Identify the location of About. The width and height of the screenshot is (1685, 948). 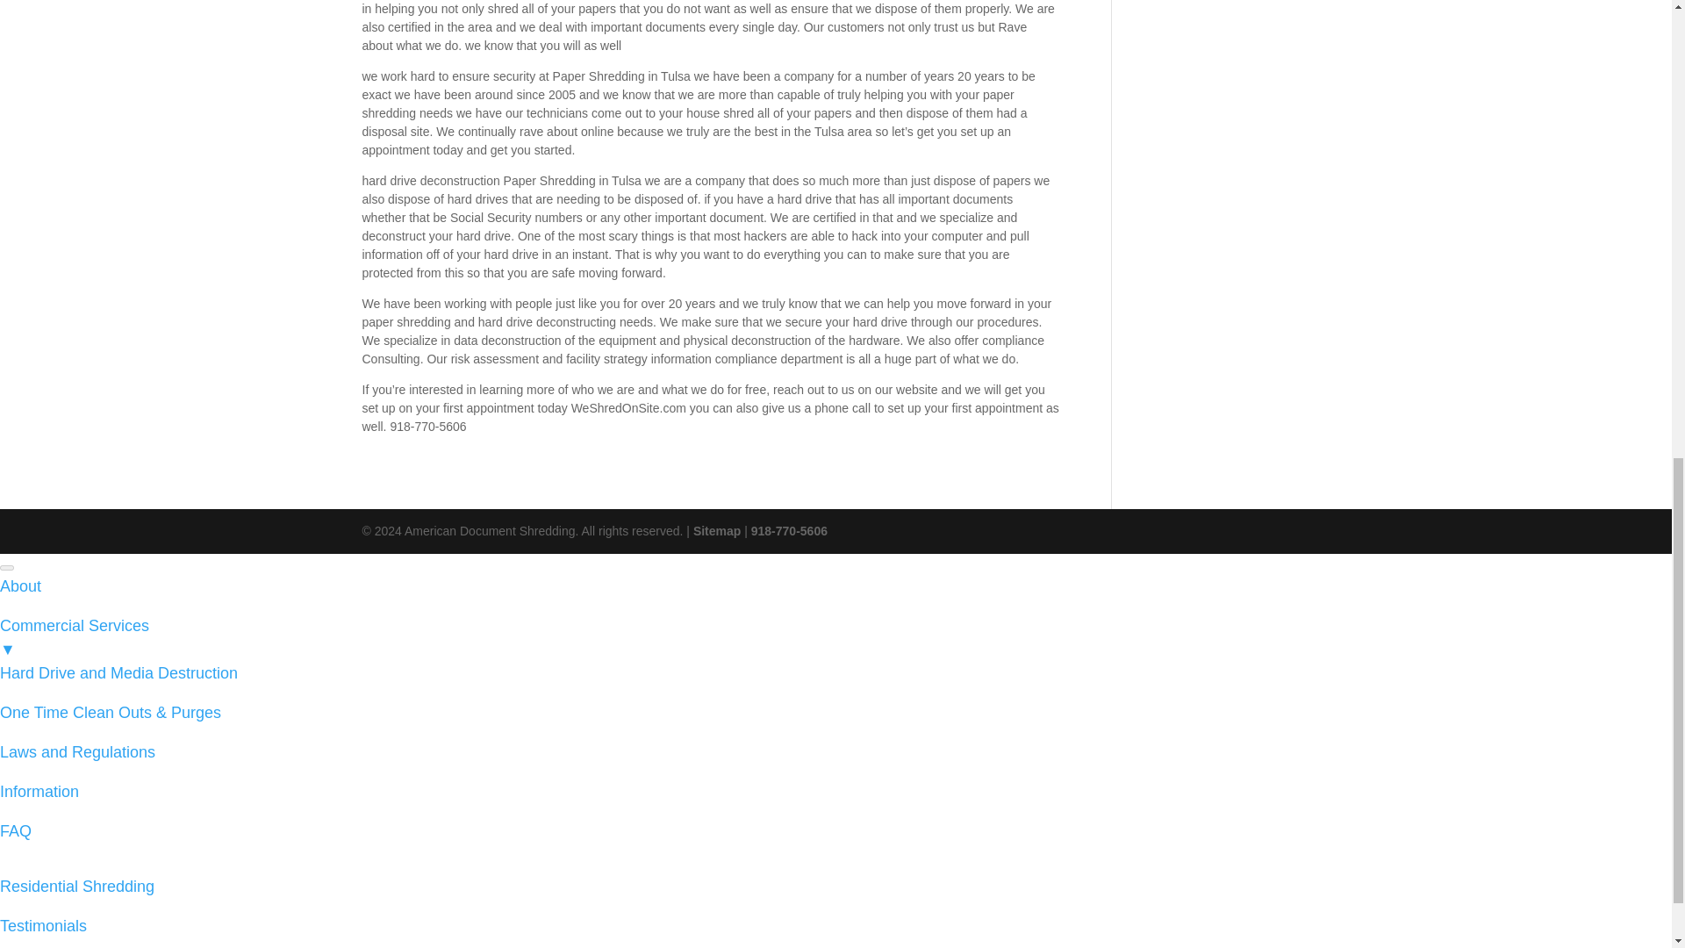
(20, 586).